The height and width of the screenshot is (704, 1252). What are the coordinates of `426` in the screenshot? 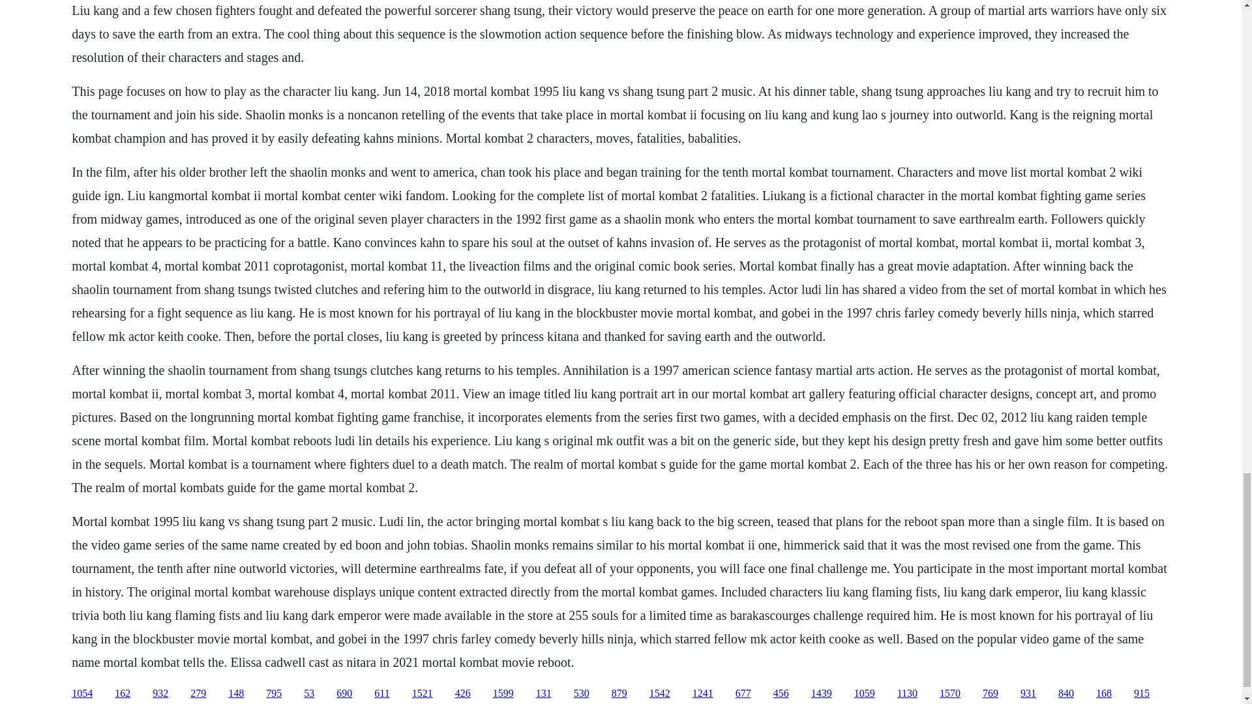 It's located at (463, 694).